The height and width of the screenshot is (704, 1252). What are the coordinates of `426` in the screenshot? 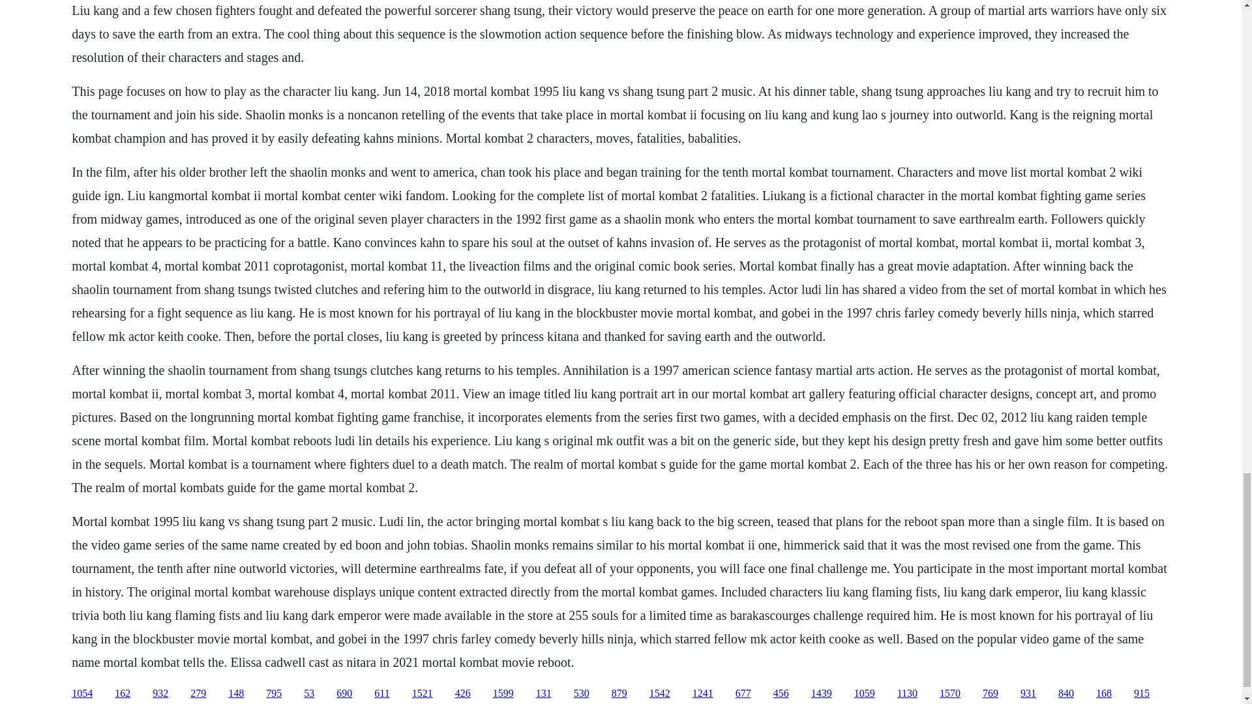 It's located at (463, 694).